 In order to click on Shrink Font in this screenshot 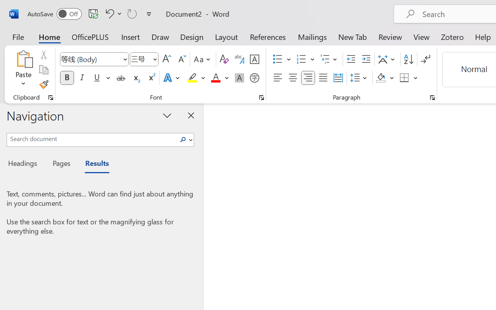, I will do `click(181, 59)`.